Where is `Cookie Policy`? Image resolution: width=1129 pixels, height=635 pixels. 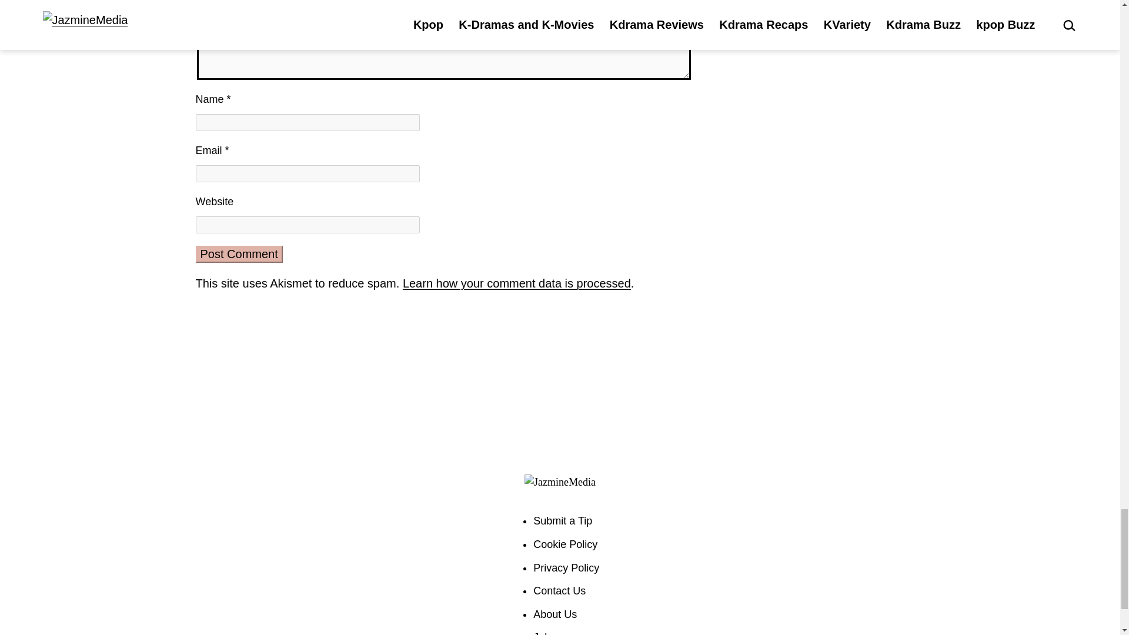
Cookie Policy is located at coordinates (564, 544).